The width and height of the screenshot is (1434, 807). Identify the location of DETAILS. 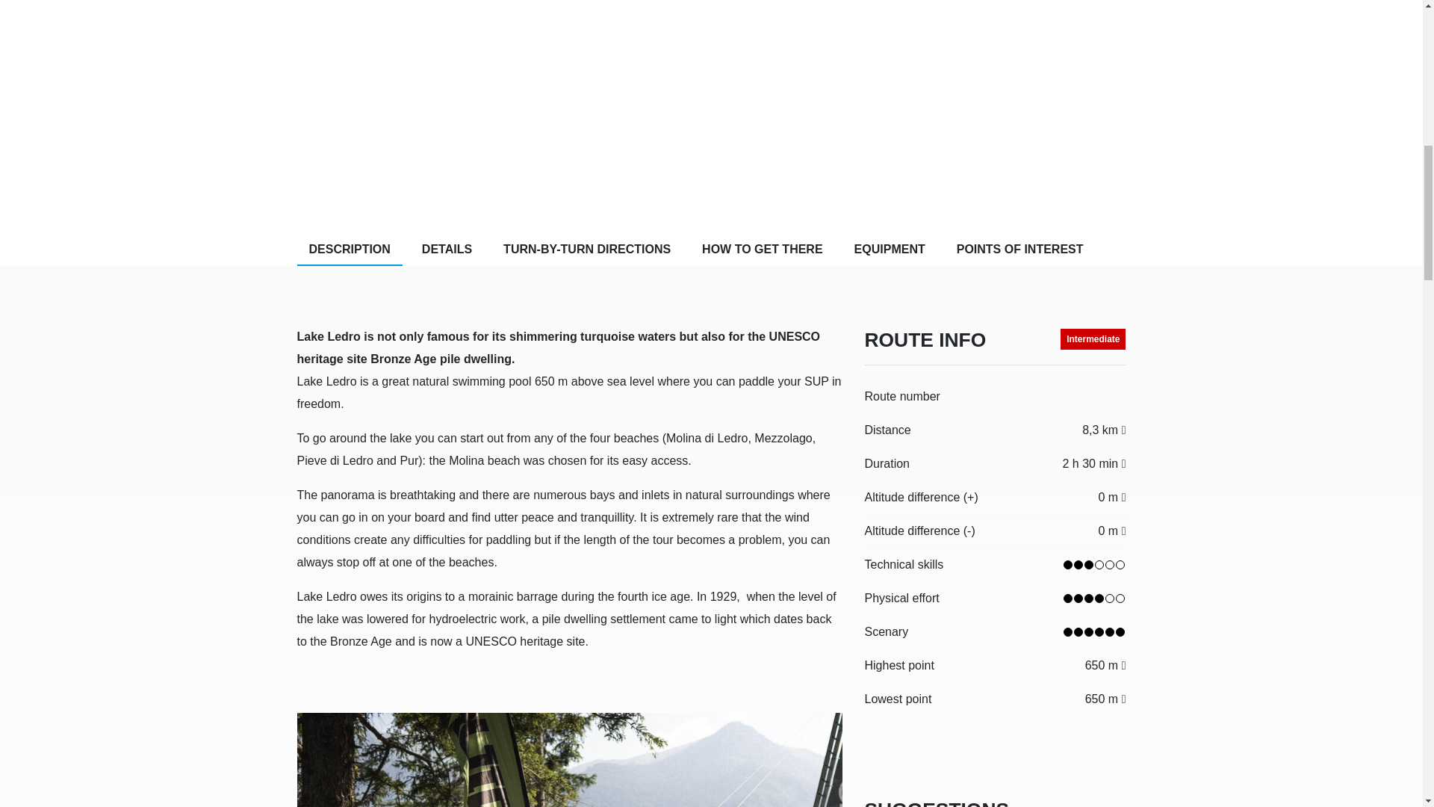
(447, 250).